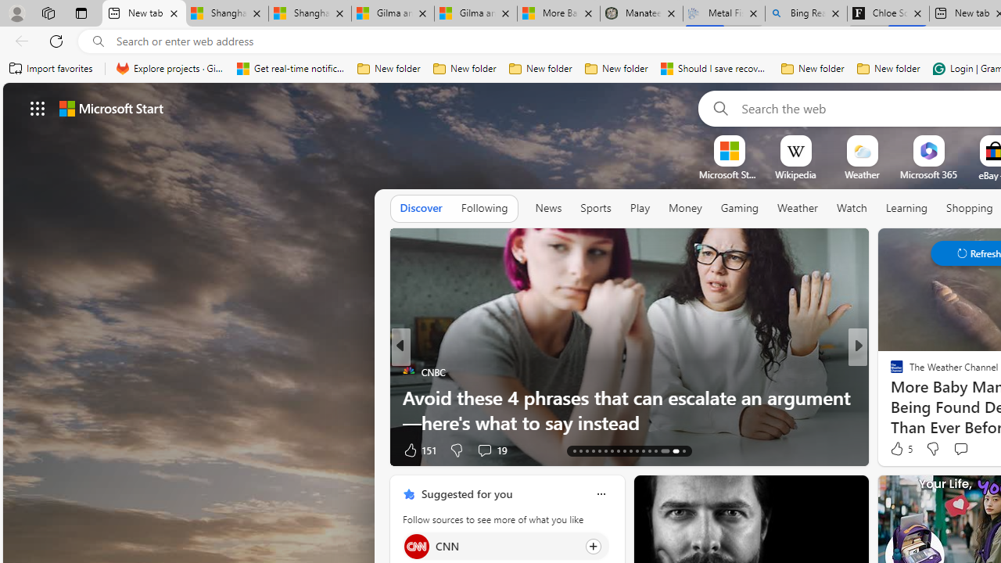 This screenshot has height=563, width=1001. What do you see at coordinates (618, 450) in the screenshot?
I see `AutomationID: tab-20` at bounding box center [618, 450].